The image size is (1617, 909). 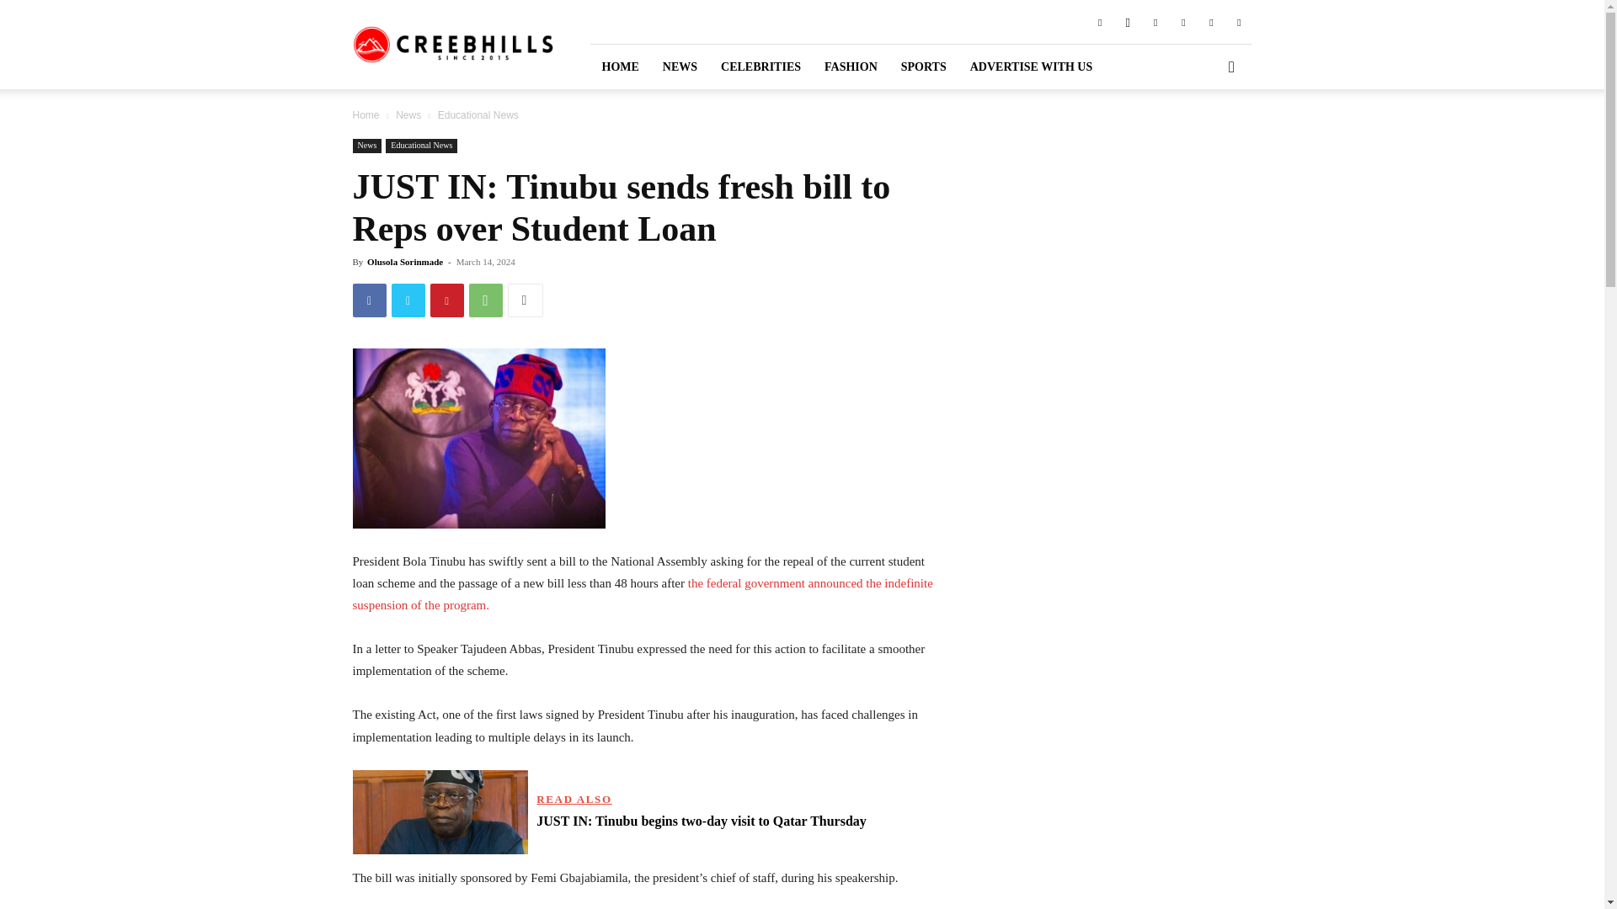 I want to click on Olusola Sorinmade, so click(x=404, y=261).